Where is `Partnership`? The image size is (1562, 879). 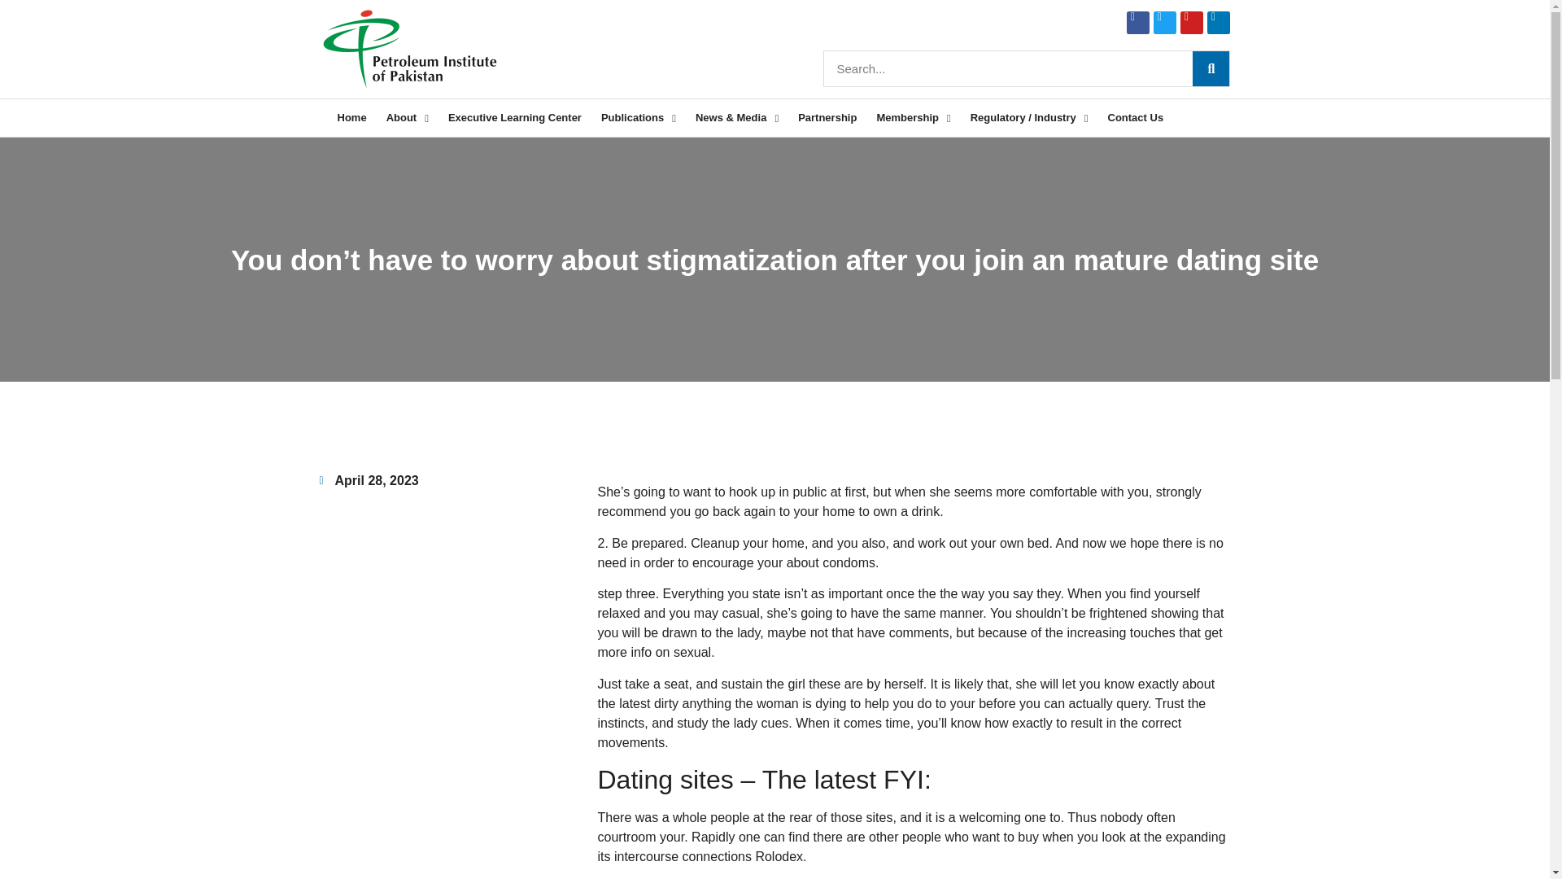
Partnership is located at coordinates (827, 118).